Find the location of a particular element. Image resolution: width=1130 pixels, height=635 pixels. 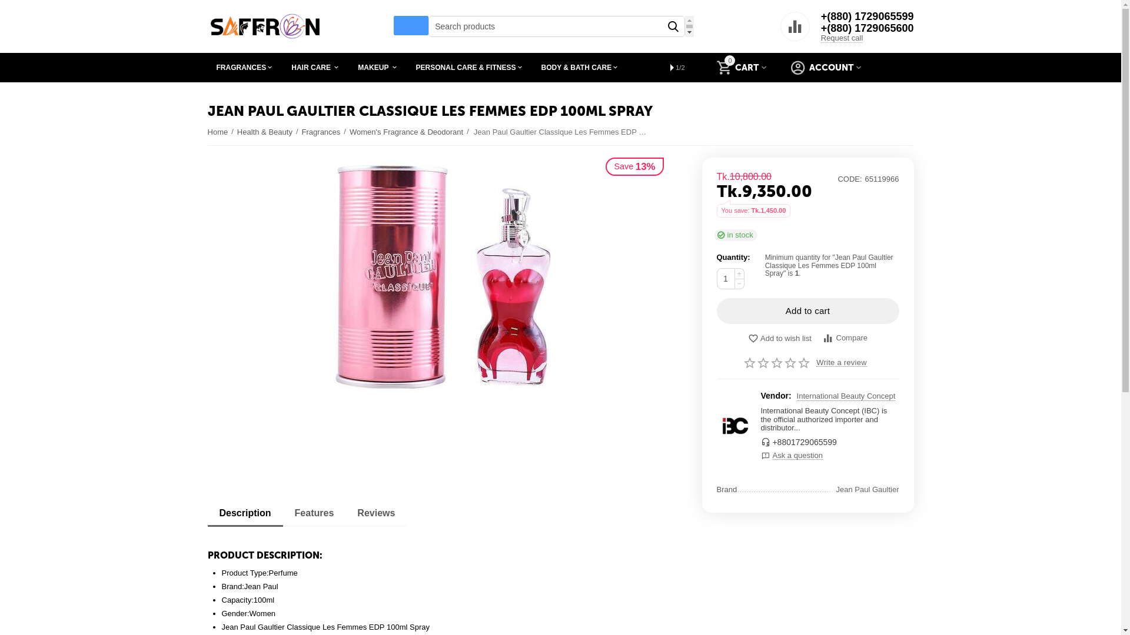

Add to wish list is located at coordinates (780, 339).